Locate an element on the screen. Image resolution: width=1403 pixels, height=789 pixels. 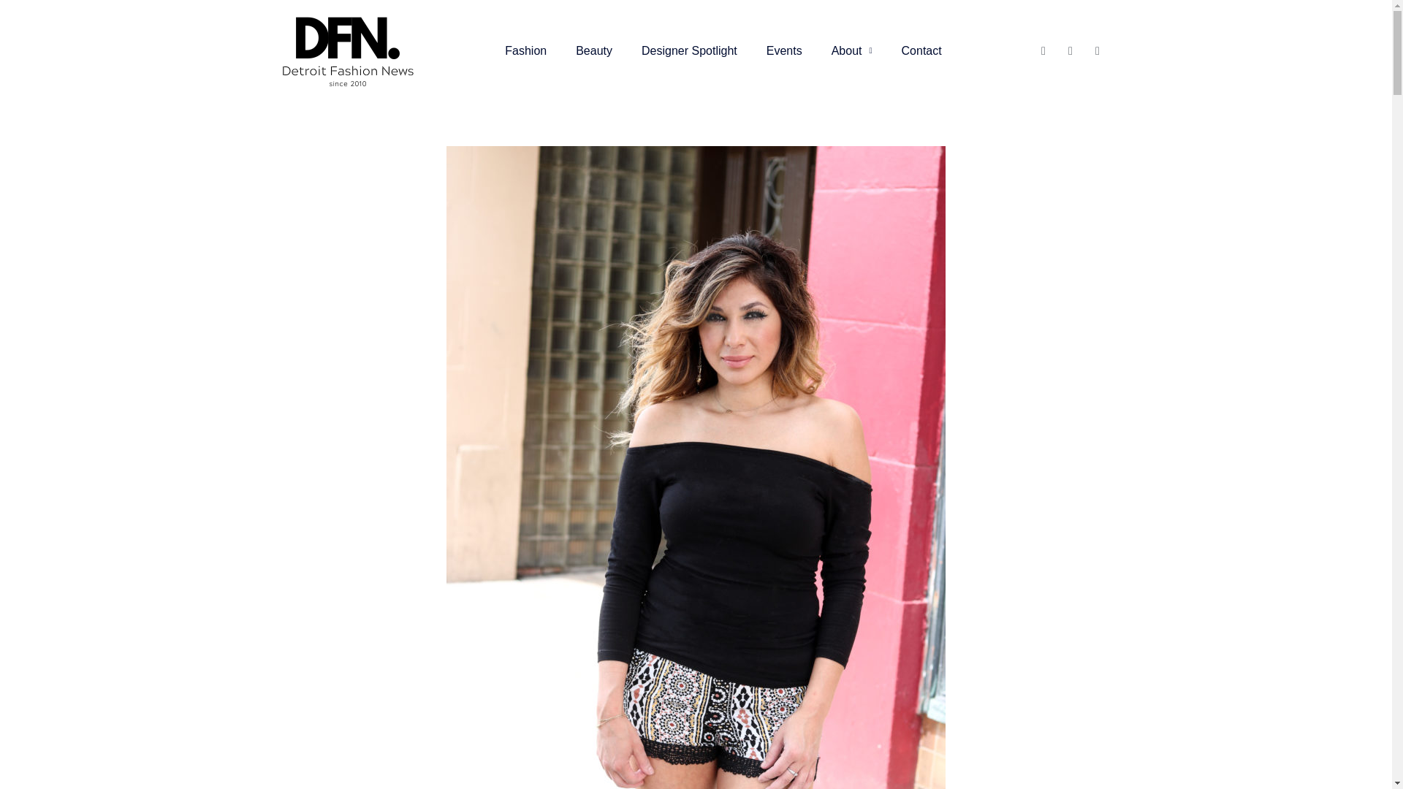
Designer Spotlight is located at coordinates (690, 51).